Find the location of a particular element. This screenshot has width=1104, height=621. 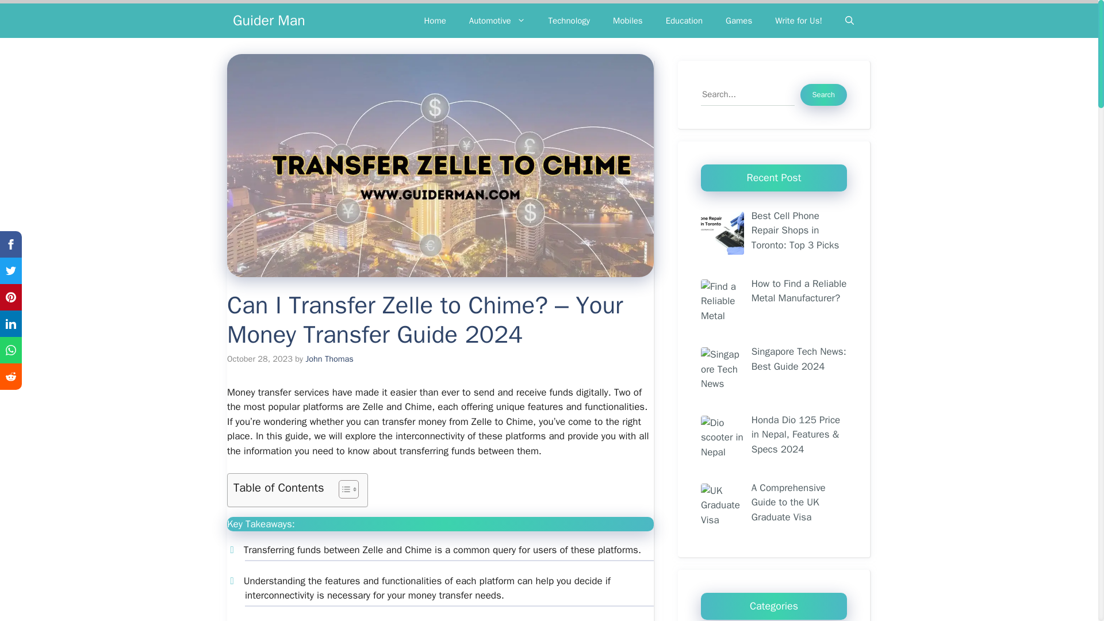

Guider Man is located at coordinates (269, 20).